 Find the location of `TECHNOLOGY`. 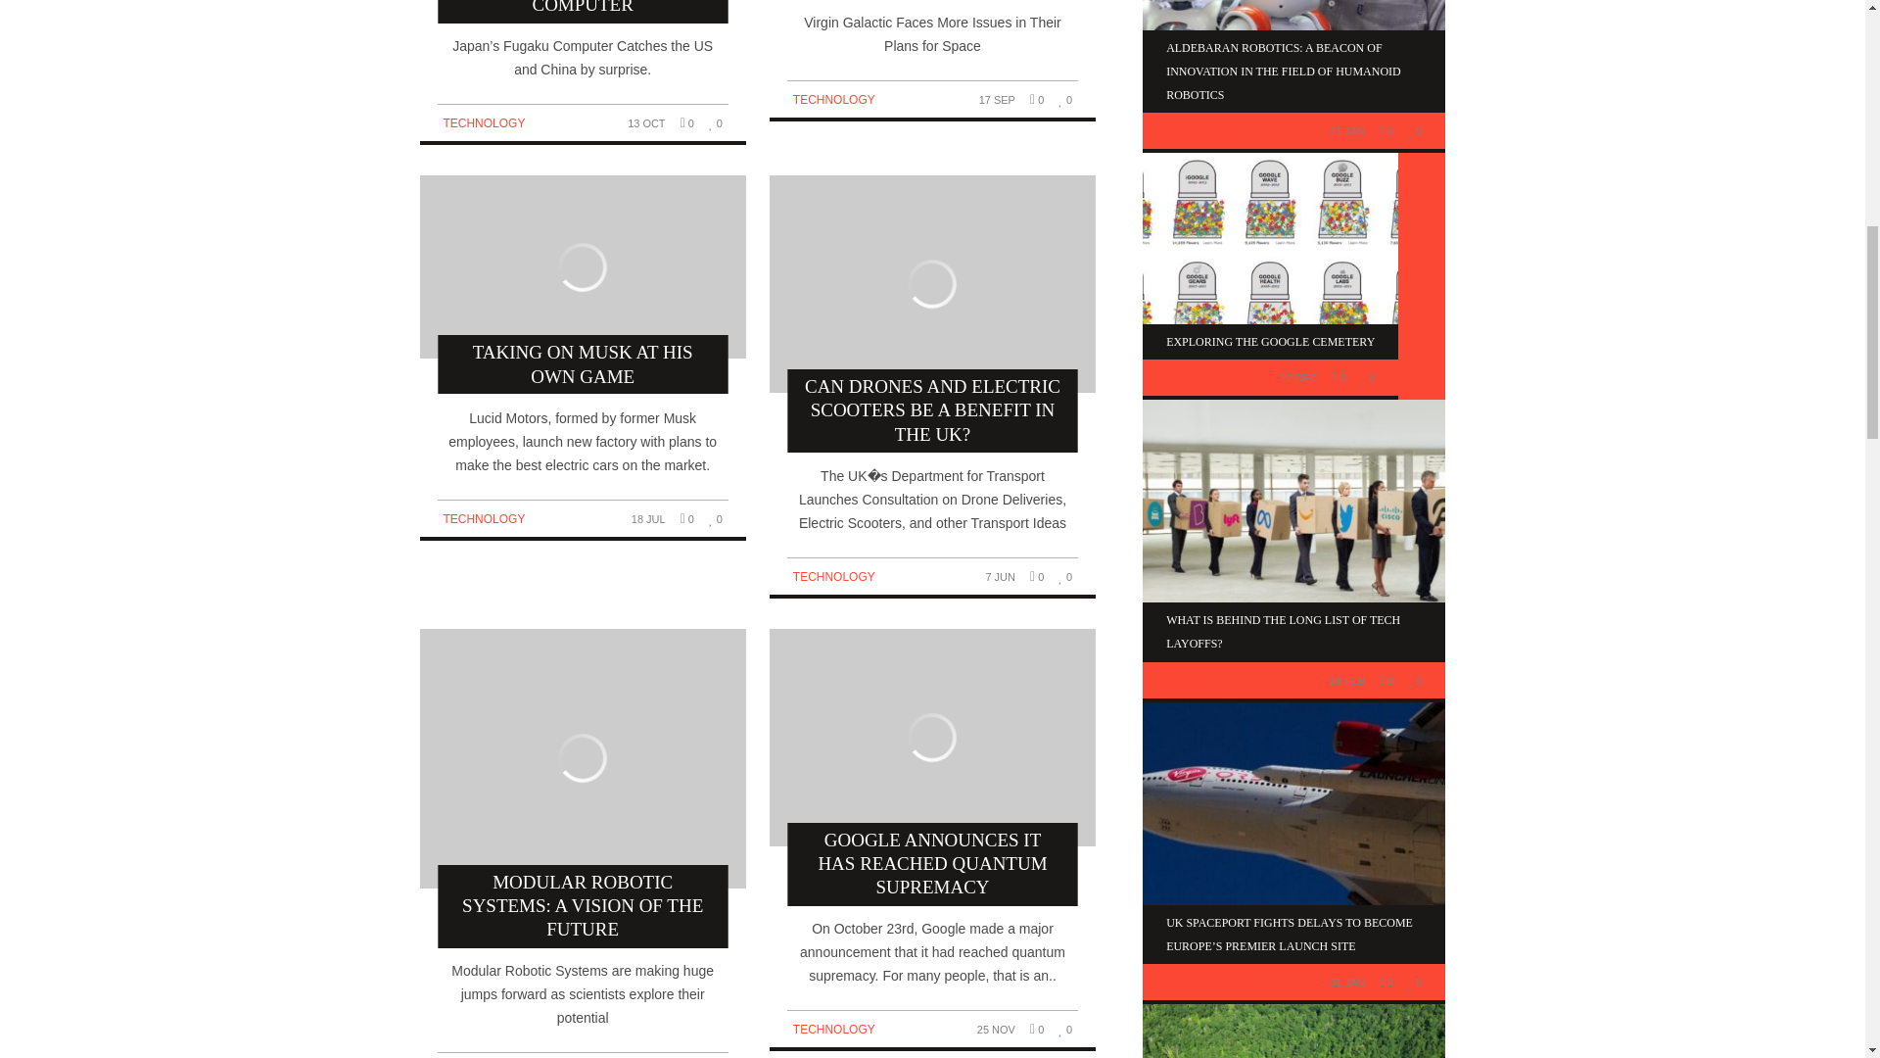

TECHNOLOGY is located at coordinates (483, 518).